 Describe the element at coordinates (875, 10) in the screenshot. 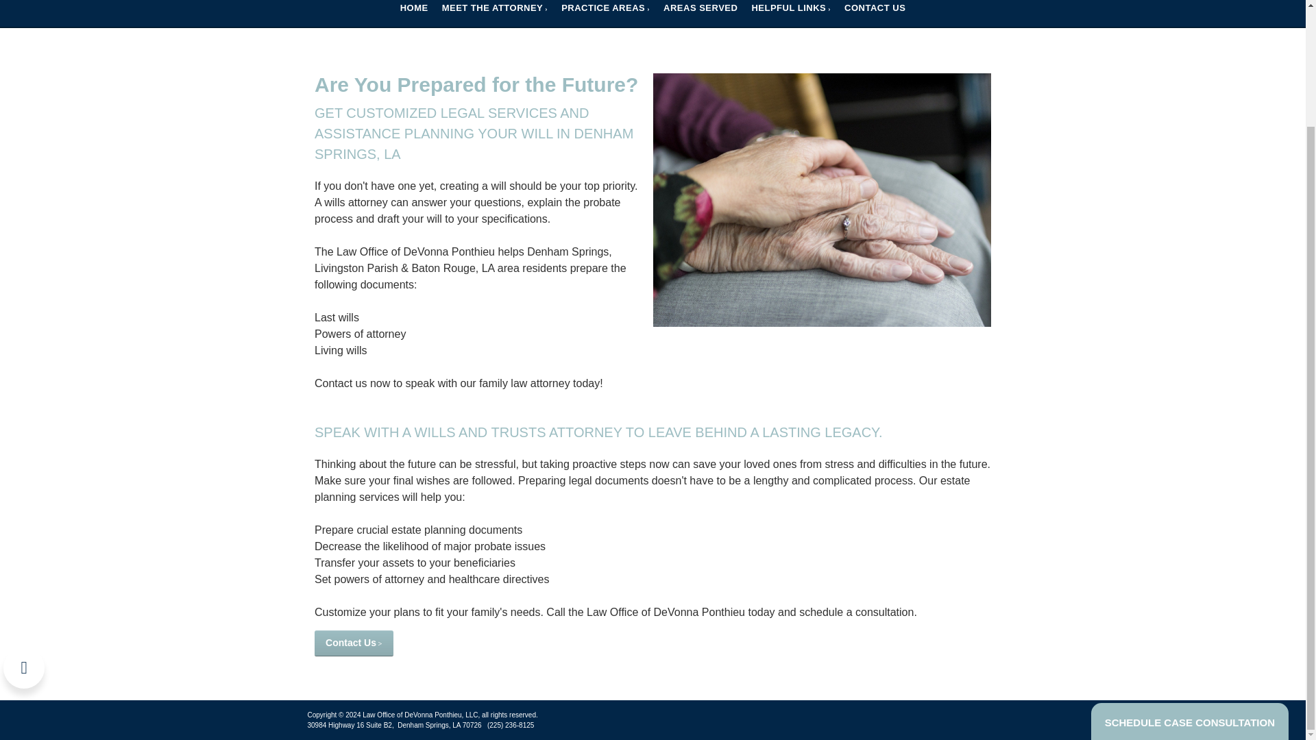

I see `CONTACT US` at that location.